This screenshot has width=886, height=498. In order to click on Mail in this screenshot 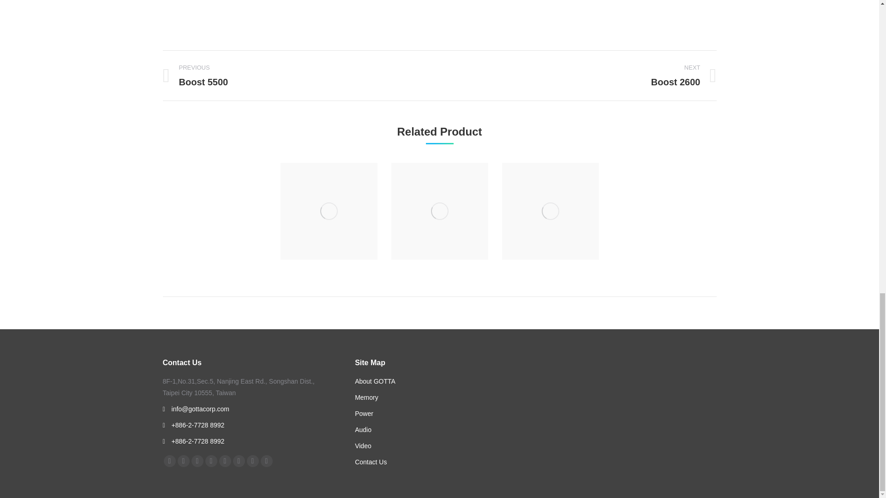, I will do `click(266, 461)`.